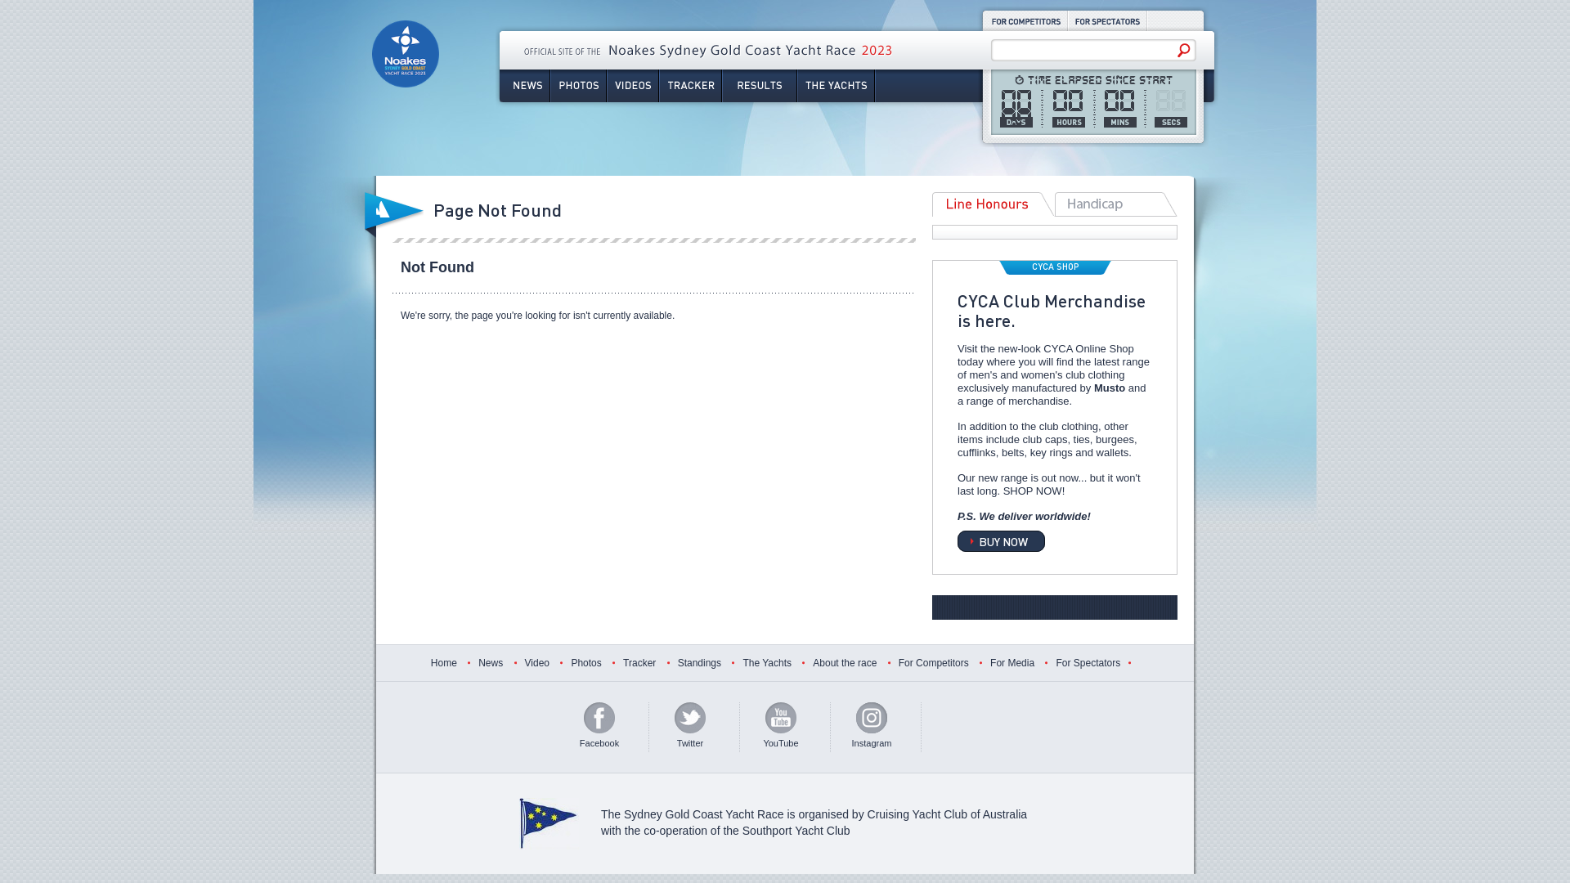 The height and width of the screenshot is (883, 1570). What do you see at coordinates (1025, 21) in the screenshot?
I see `For Competitors` at bounding box center [1025, 21].